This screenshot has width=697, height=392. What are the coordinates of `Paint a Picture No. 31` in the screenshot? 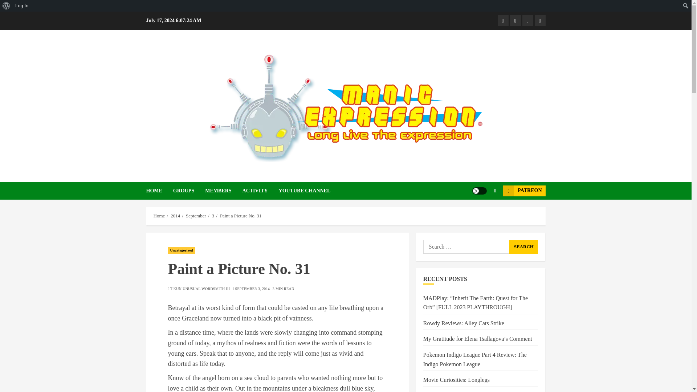 It's located at (241, 216).